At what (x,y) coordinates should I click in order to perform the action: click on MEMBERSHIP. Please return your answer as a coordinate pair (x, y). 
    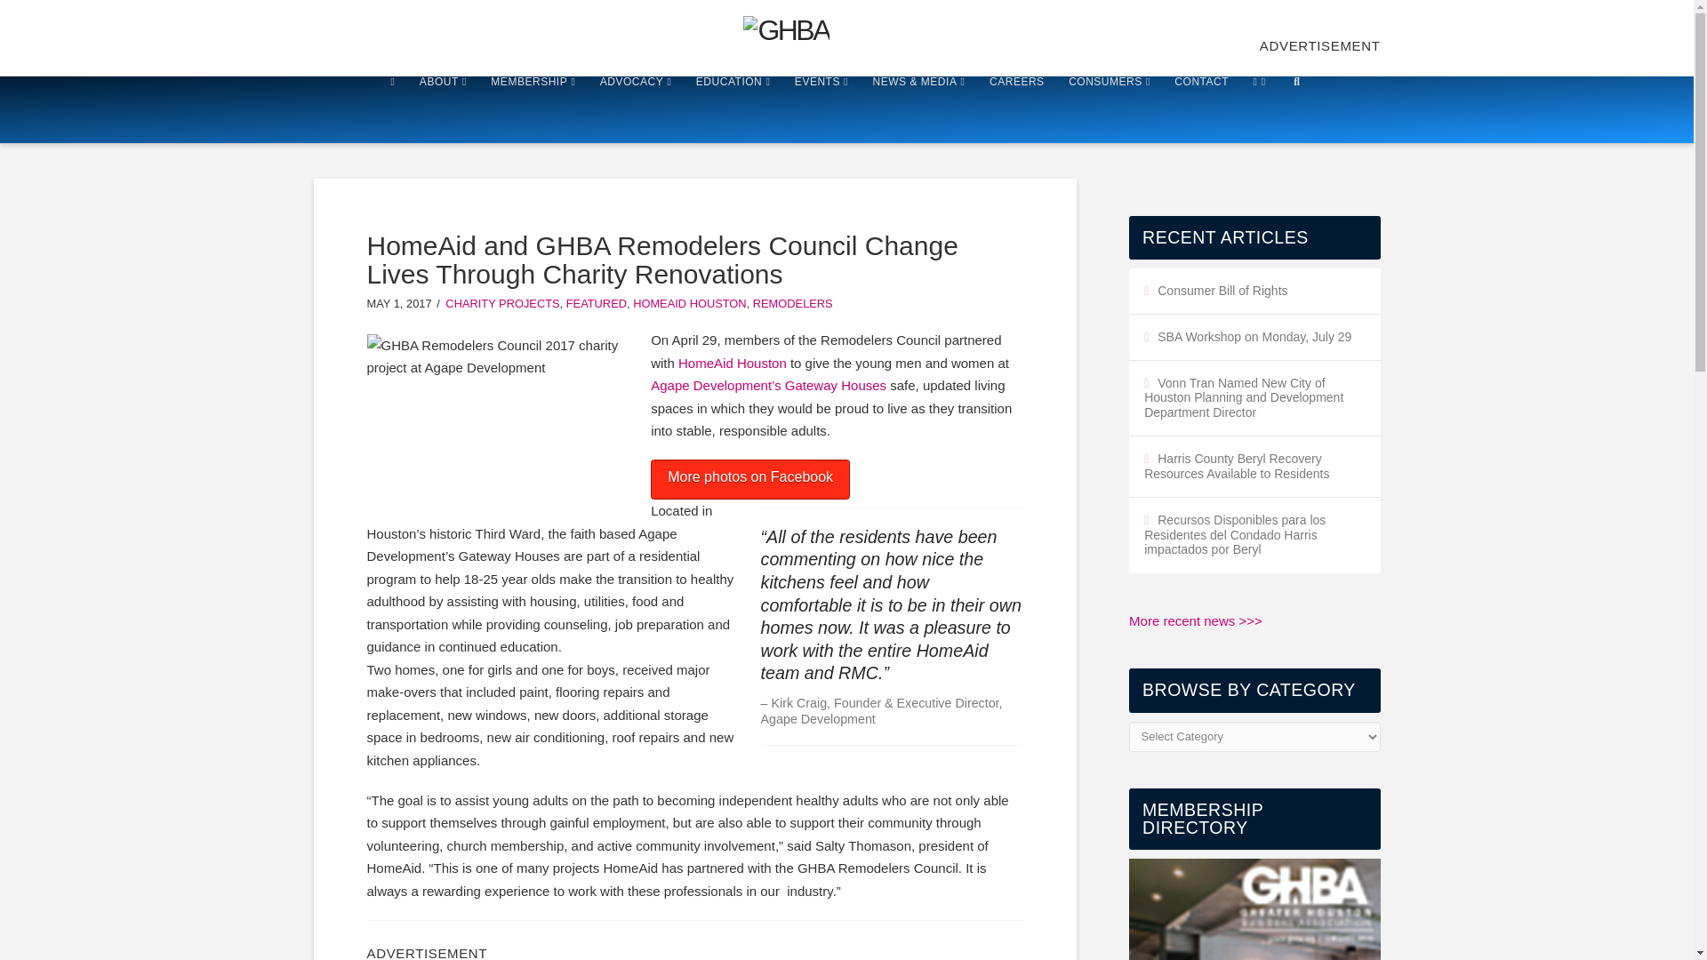
    Looking at the image, I should click on (532, 109).